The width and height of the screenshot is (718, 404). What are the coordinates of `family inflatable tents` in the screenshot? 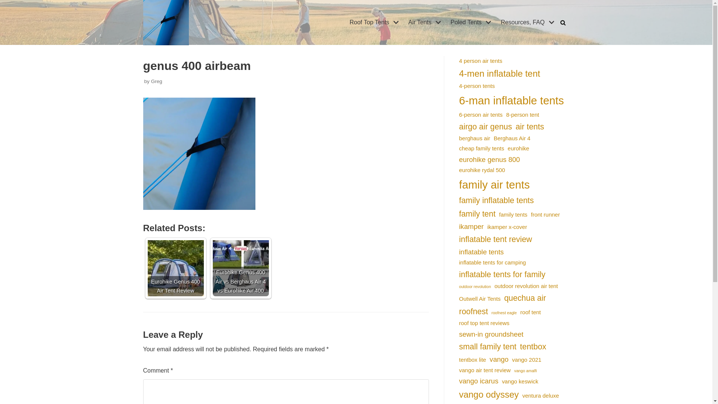 It's located at (497, 201).